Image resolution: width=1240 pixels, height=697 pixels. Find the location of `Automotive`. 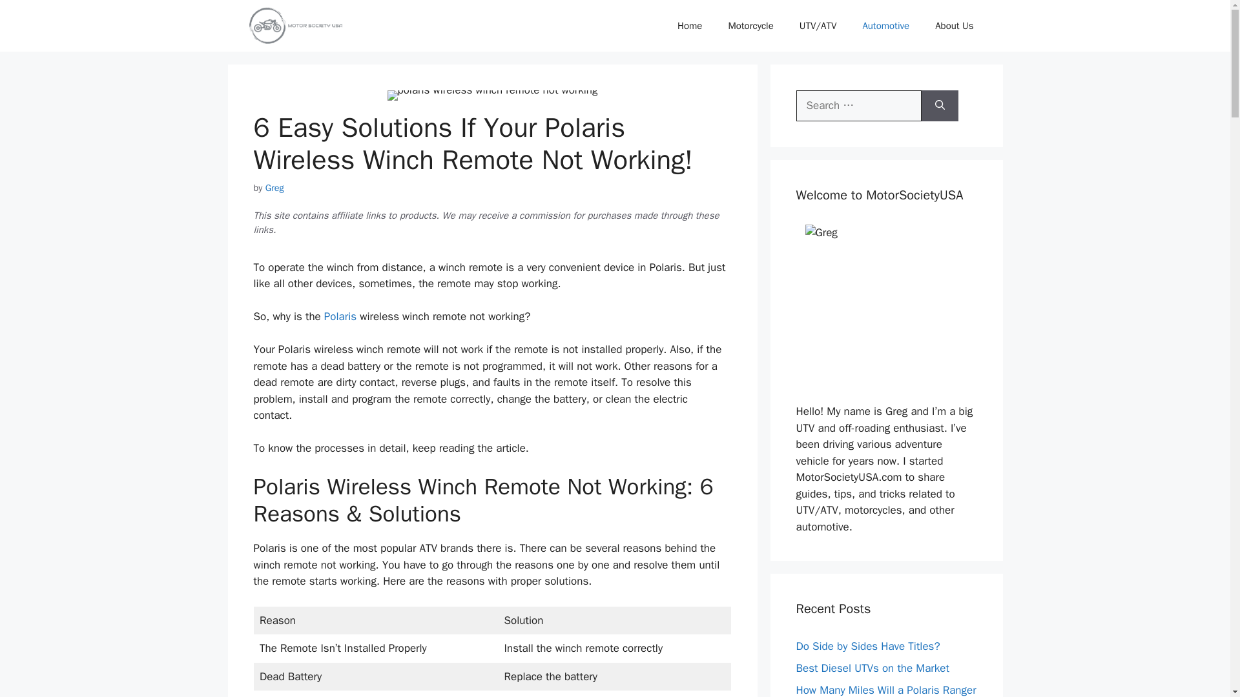

Automotive is located at coordinates (886, 26).